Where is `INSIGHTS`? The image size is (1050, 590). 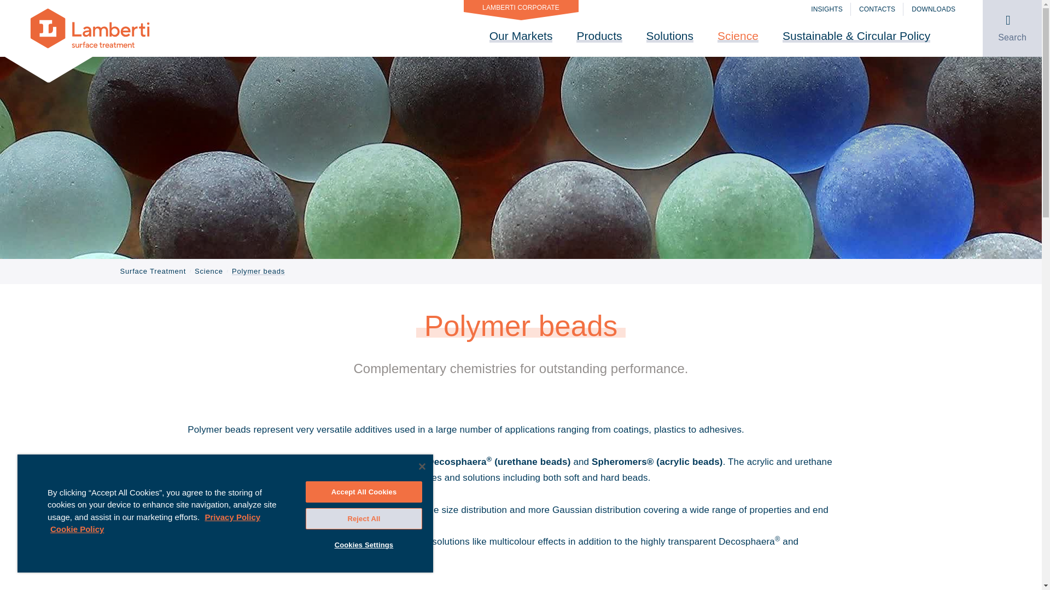 INSIGHTS is located at coordinates (827, 9).